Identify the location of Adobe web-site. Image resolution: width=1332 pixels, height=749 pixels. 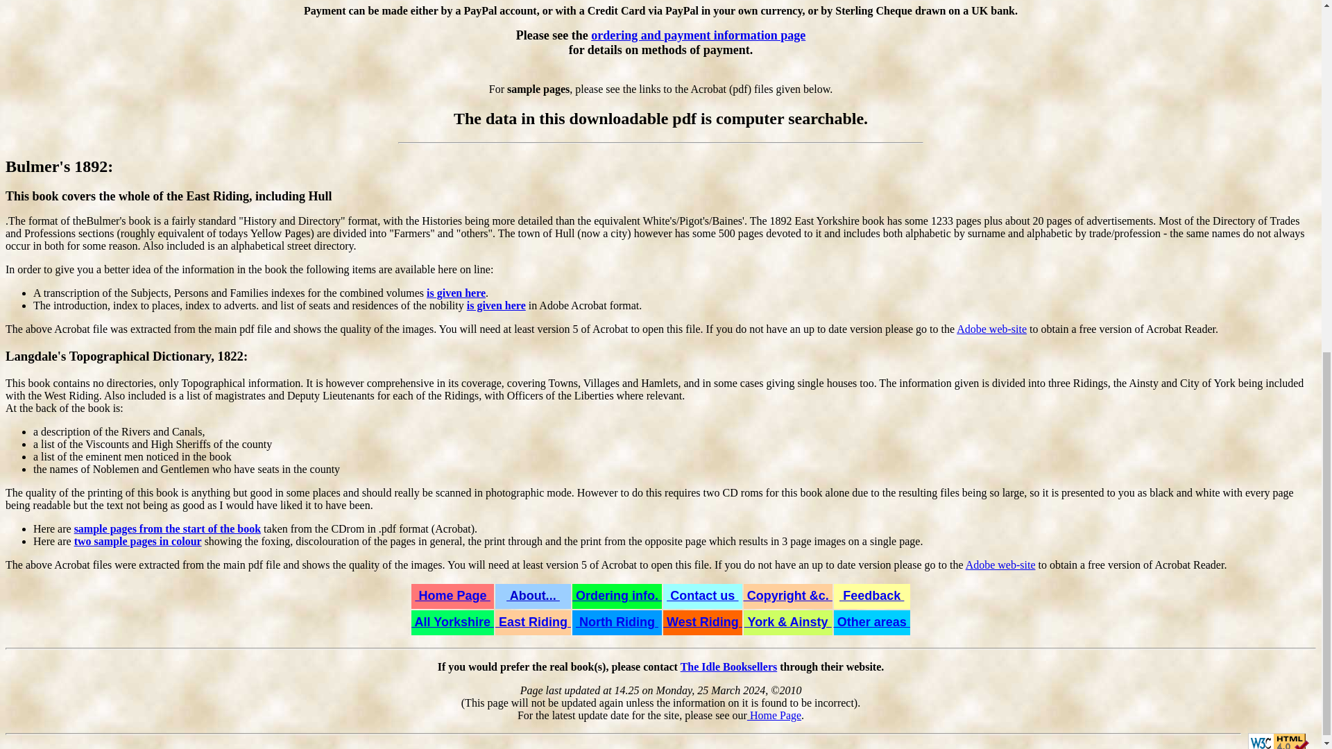
(1000, 565).